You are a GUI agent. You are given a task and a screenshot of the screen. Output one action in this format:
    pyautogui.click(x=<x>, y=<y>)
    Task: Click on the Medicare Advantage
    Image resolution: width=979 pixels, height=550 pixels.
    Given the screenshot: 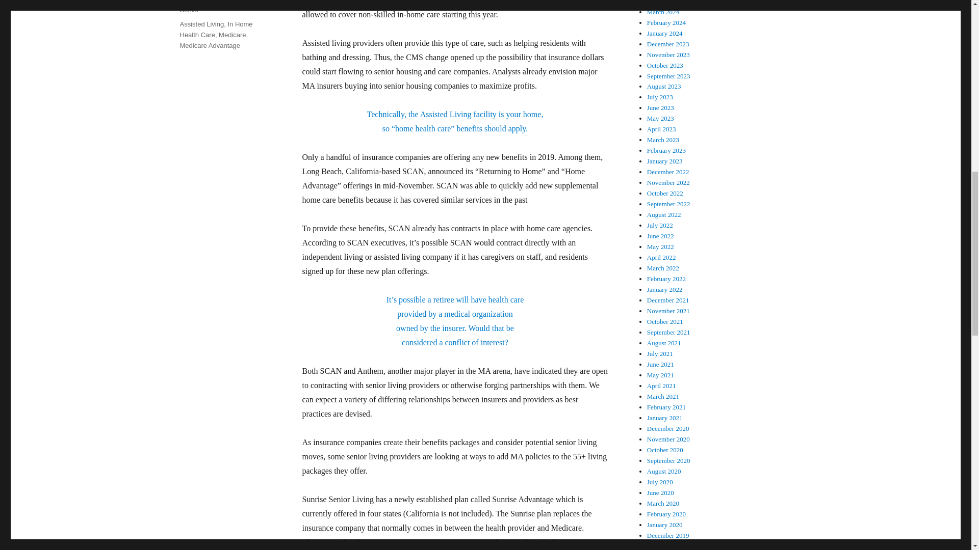 What is the action you would take?
    pyautogui.click(x=209, y=46)
    